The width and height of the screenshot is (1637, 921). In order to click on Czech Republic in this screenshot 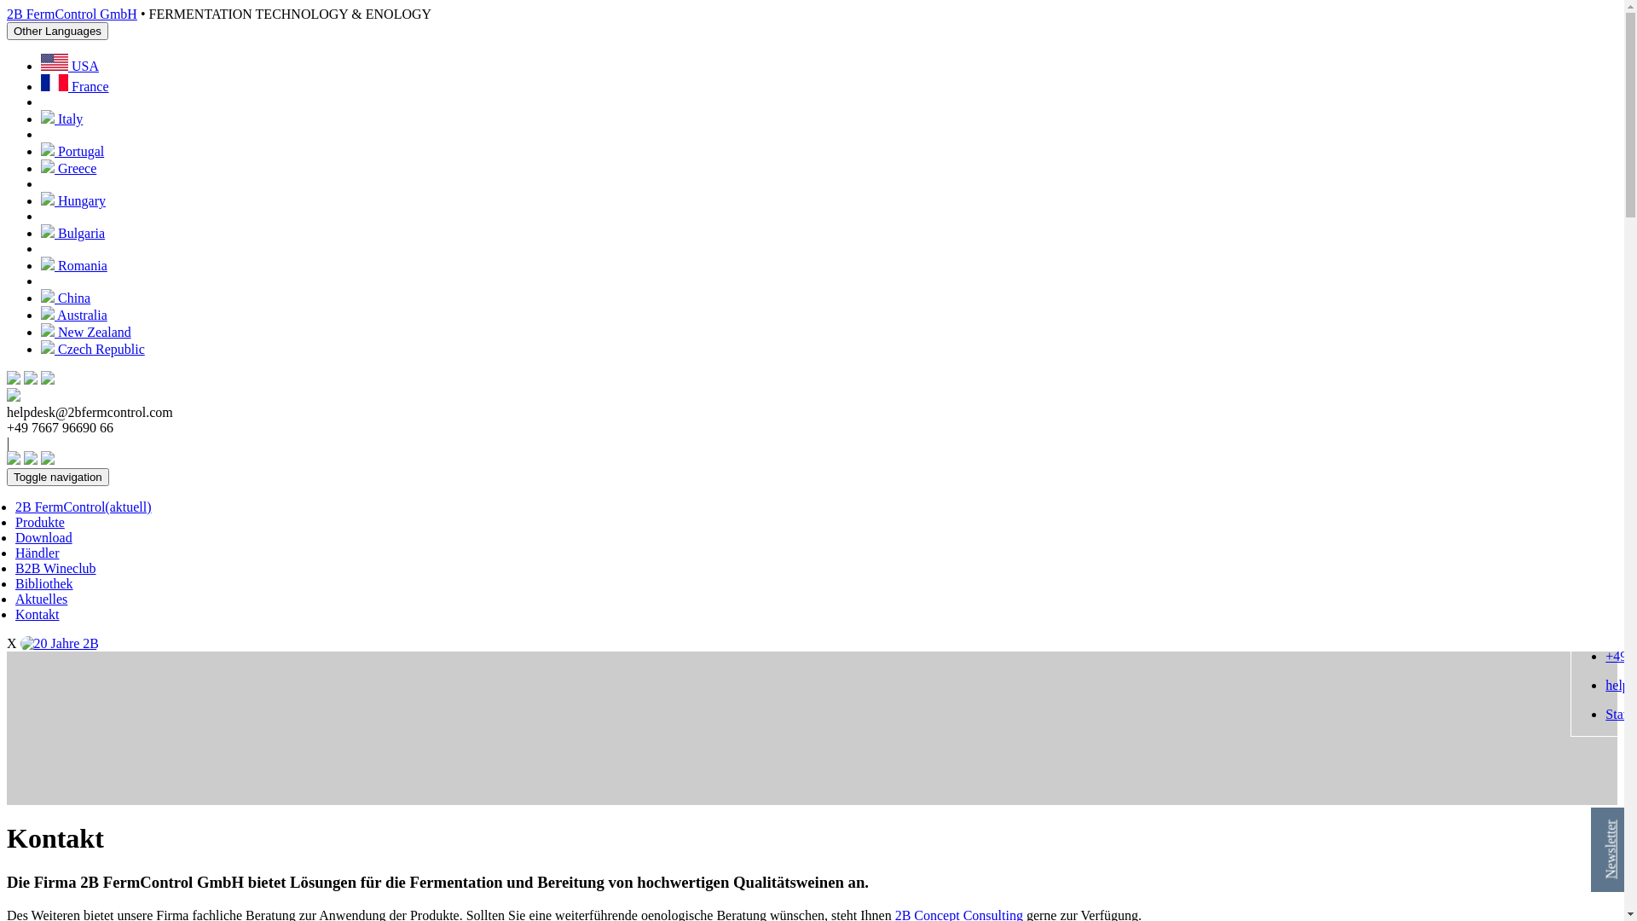, I will do `click(93, 350)`.